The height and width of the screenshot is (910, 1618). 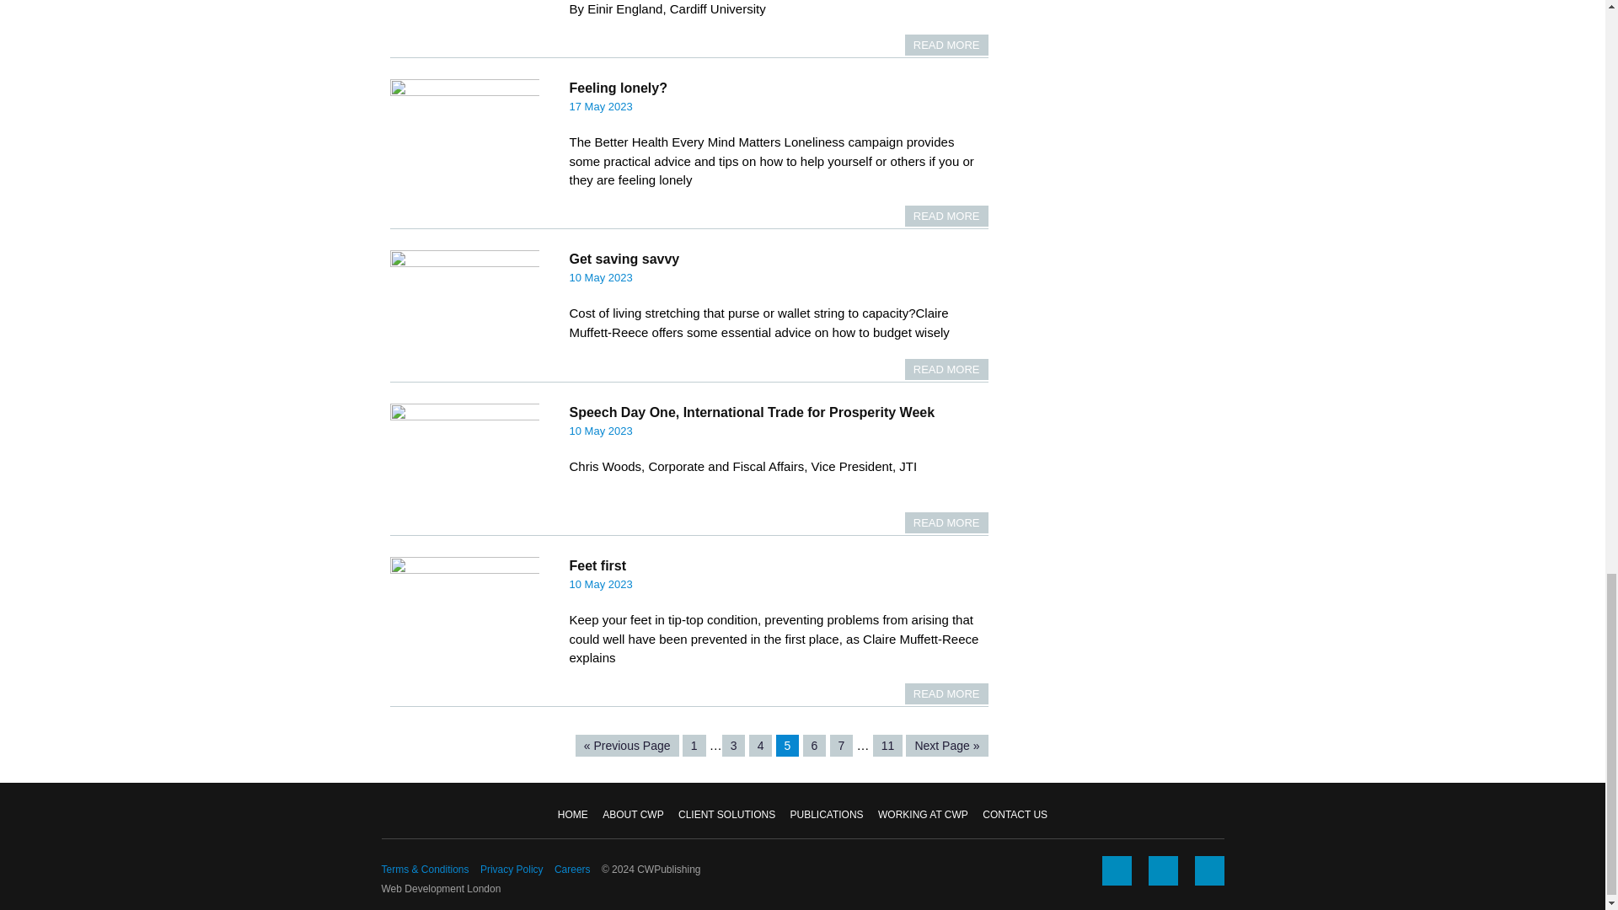 What do you see at coordinates (946, 693) in the screenshot?
I see `READ MORE` at bounding box center [946, 693].